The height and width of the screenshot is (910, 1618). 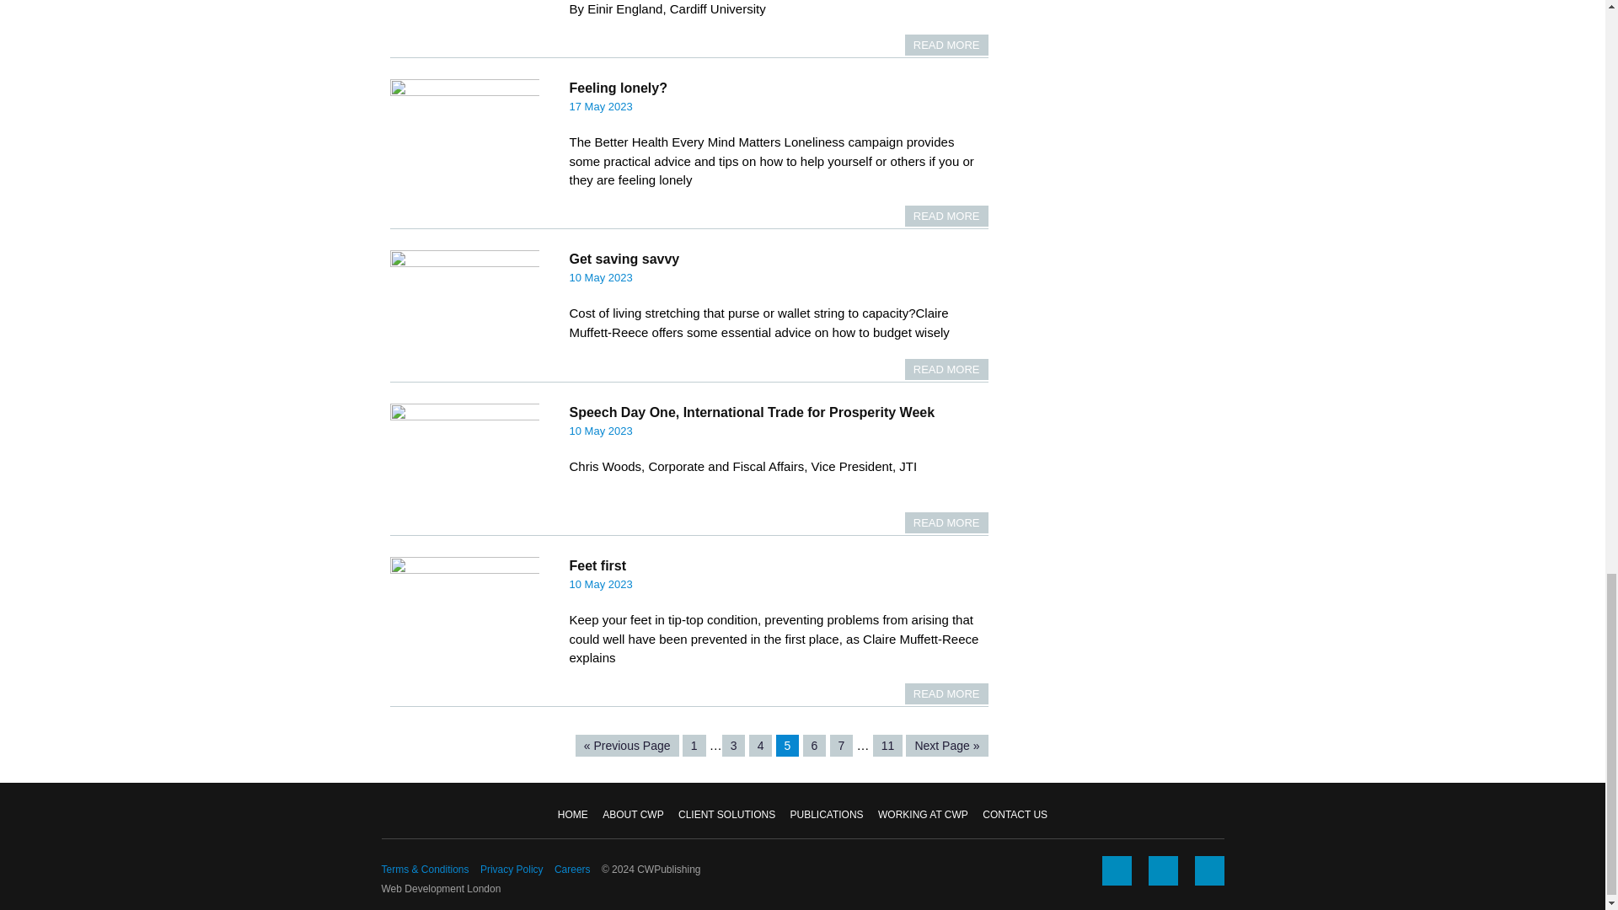 What do you see at coordinates (946, 693) in the screenshot?
I see `READ MORE` at bounding box center [946, 693].